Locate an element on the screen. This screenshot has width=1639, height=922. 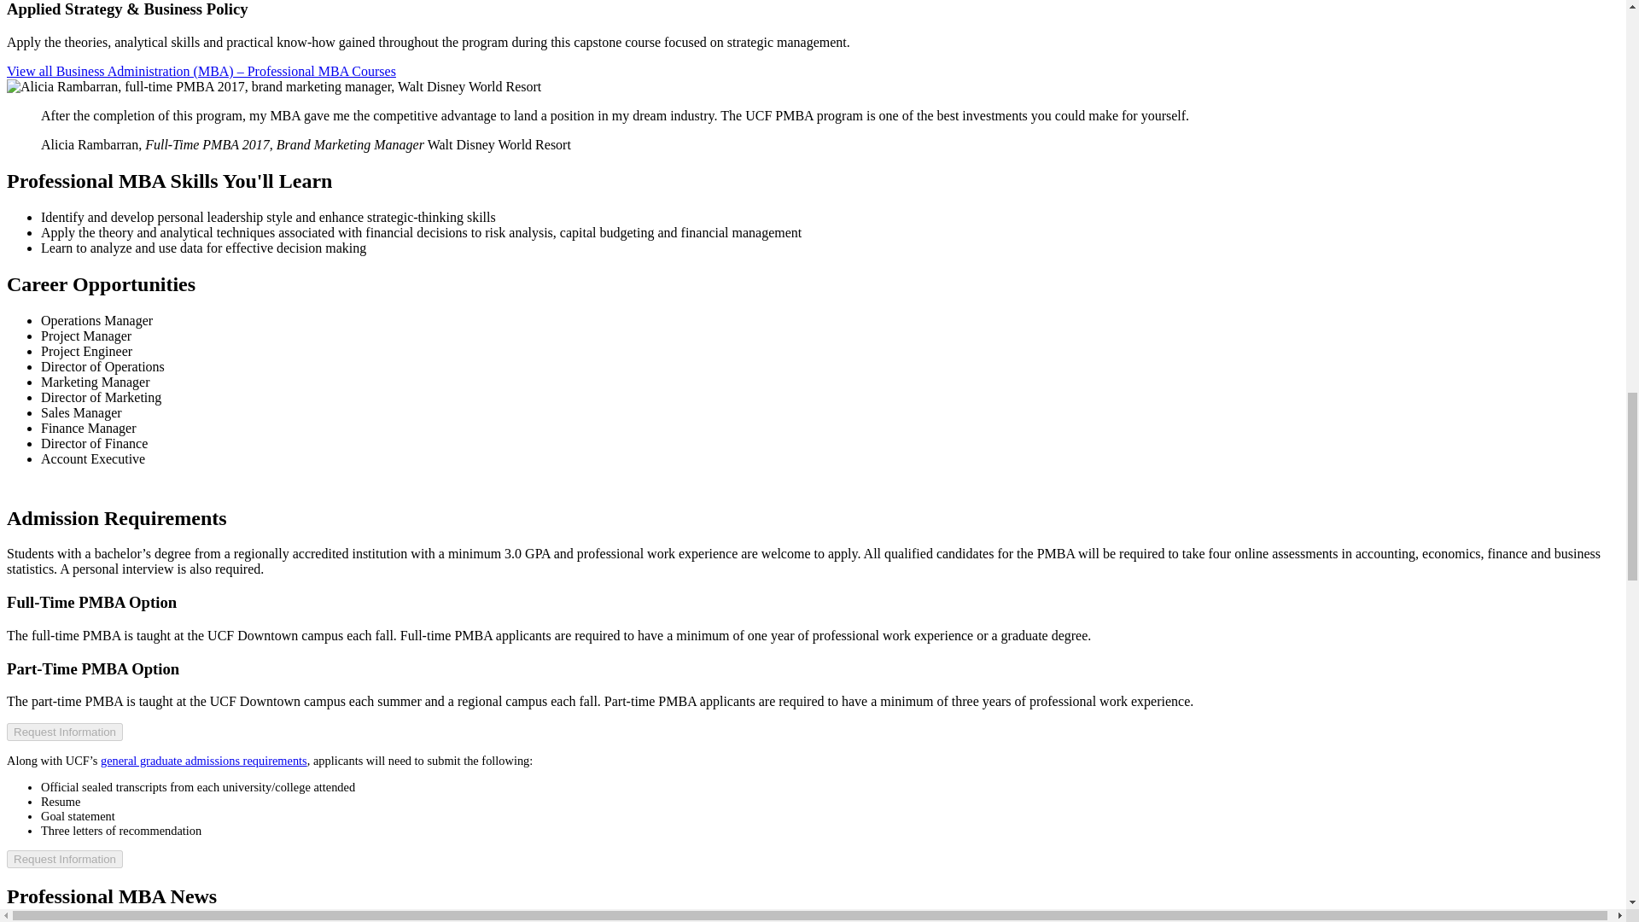
general graduate admissions requirements is located at coordinates (203, 760).